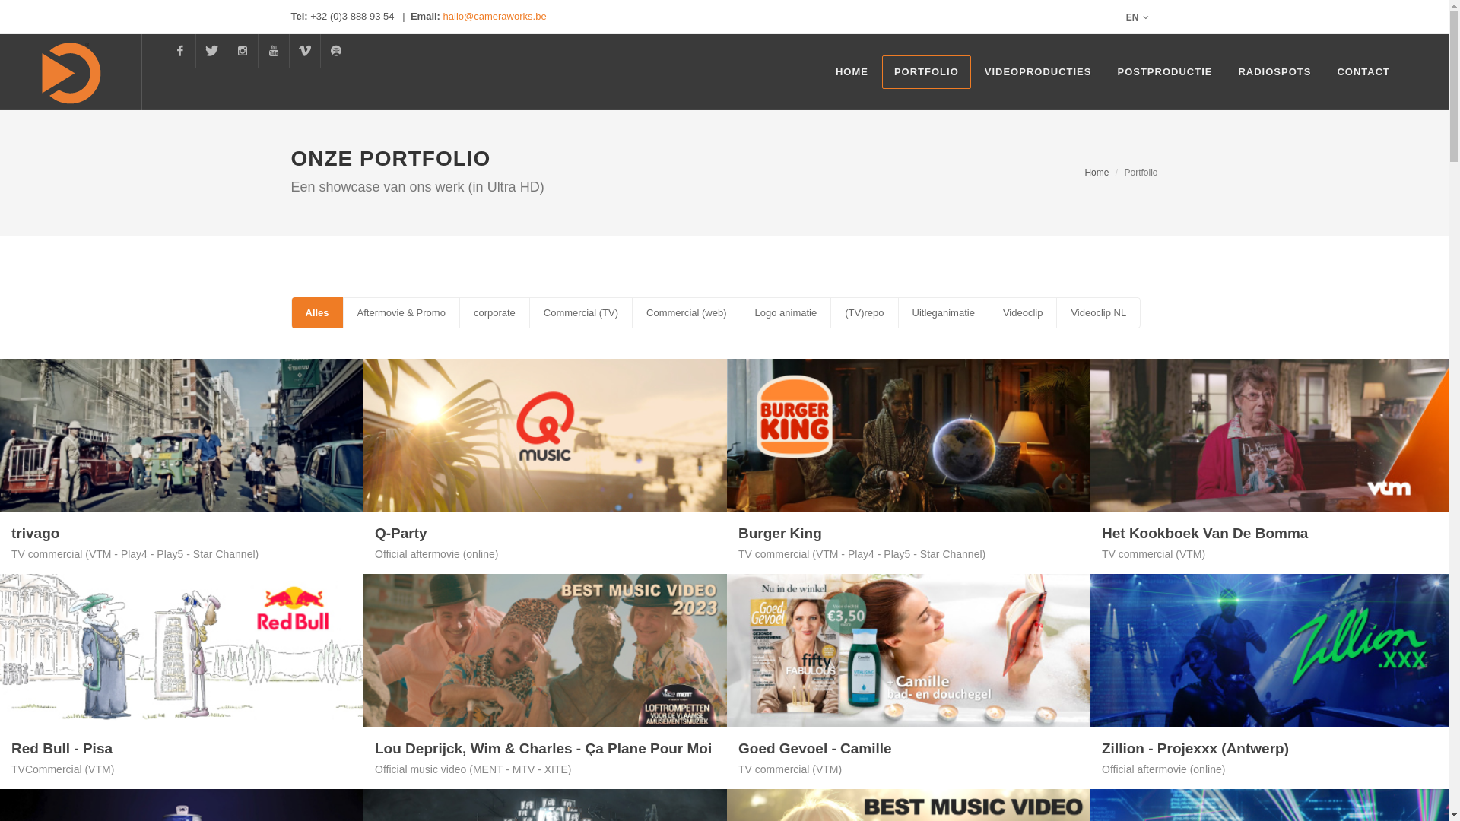 The image size is (1460, 821). What do you see at coordinates (1154, 554) in the screenshot?
I see `TV commercial (VTM)` at bounding box center [1154, 554].